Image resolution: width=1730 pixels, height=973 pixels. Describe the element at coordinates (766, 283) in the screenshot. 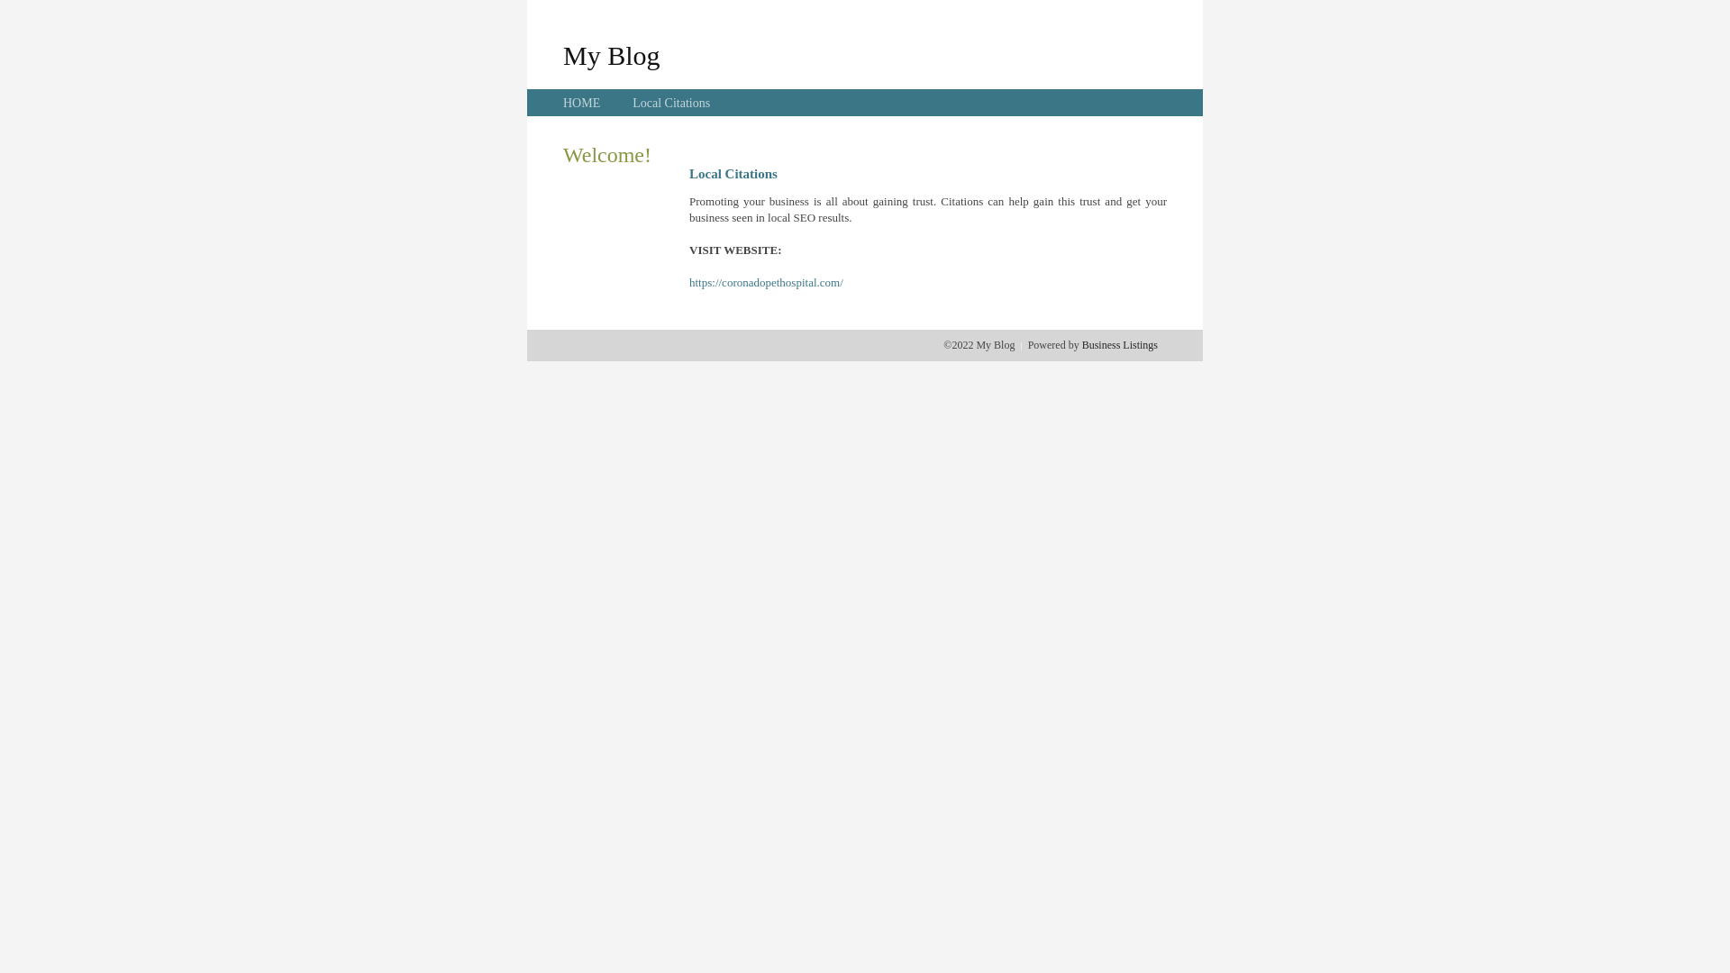

I see `https://coronadopethospital.com/` at that location.